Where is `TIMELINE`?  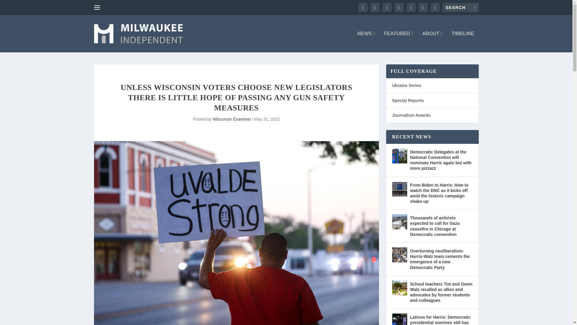
TIMELINE is located at coordinates (463, 42).